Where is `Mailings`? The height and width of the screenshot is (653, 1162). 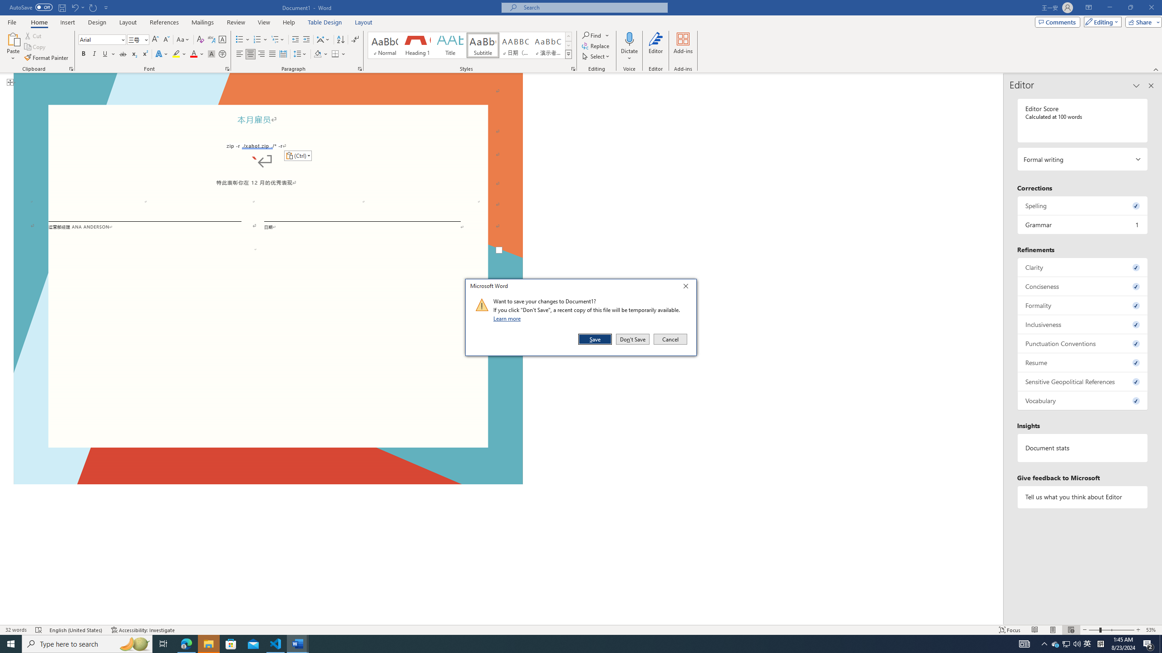 Mailings is located at coordinates (202, 22).